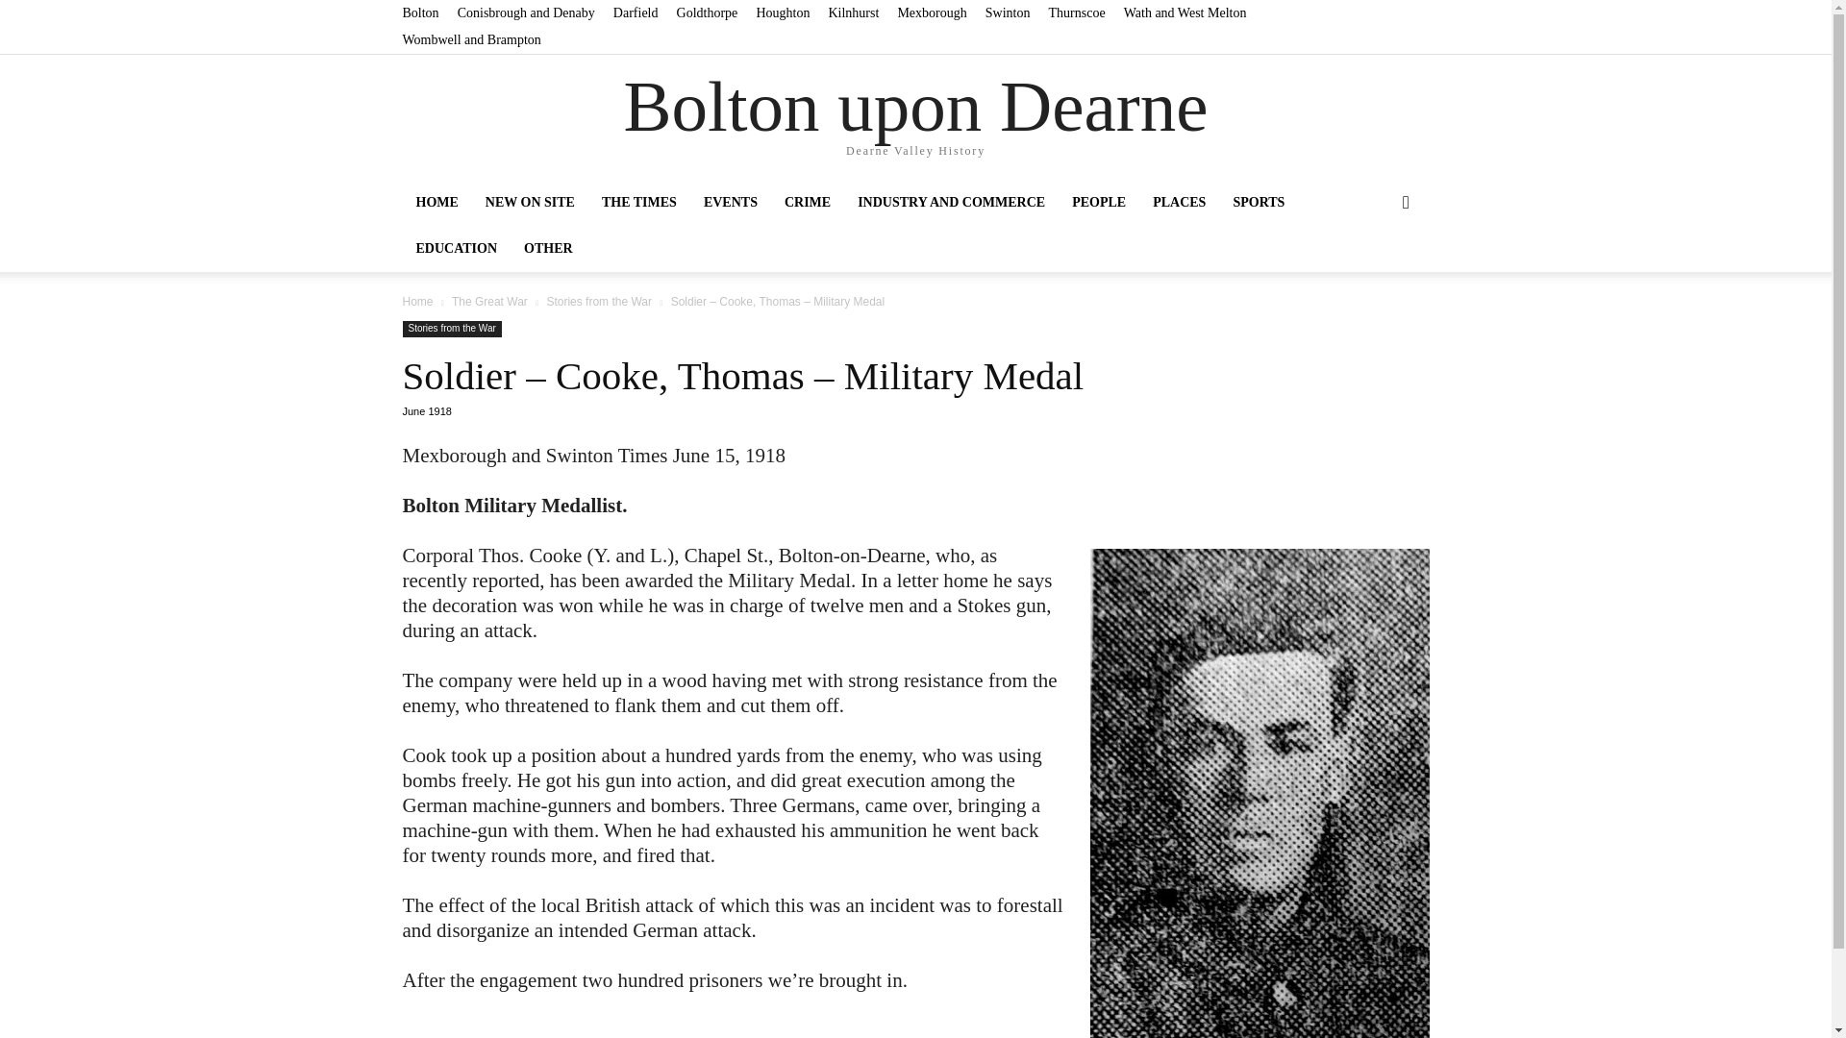 Image resolution: width=1846 pixels, height=1038 pixels. What do you see at coordinates (437, 202) in the screenshot?
I see `HOME` at bounding box center [437, 202].